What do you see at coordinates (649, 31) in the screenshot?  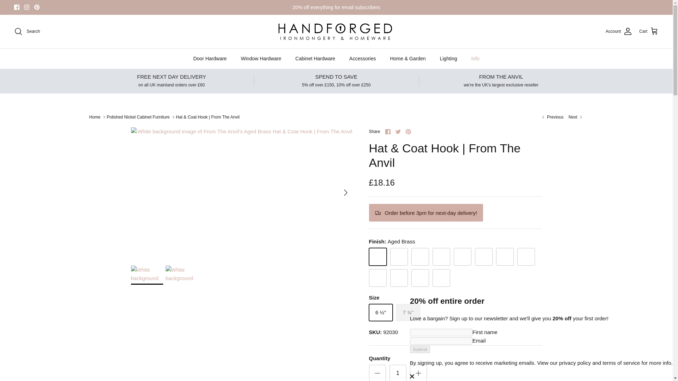 I see `Cart` at bounding box center [649, 31].